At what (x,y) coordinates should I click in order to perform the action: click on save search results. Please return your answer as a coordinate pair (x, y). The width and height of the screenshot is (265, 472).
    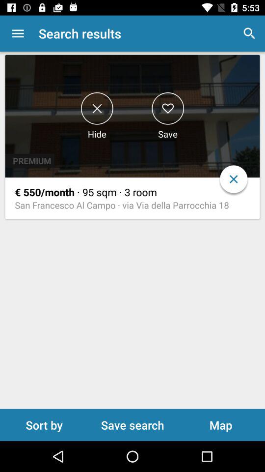
    Looking at the image, I should click on (168, 108).